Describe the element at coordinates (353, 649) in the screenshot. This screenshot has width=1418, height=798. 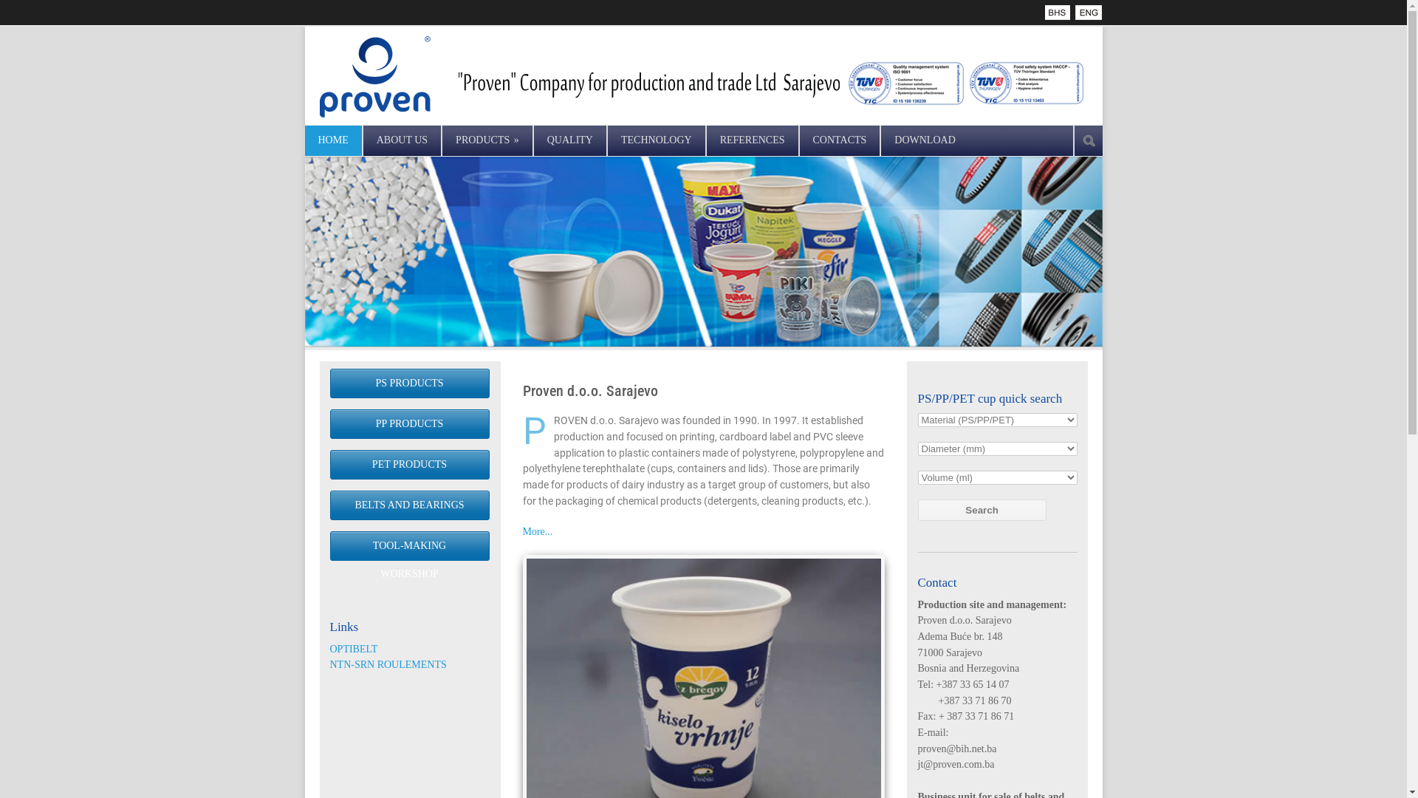
I see `OPTIBELT` at that location.